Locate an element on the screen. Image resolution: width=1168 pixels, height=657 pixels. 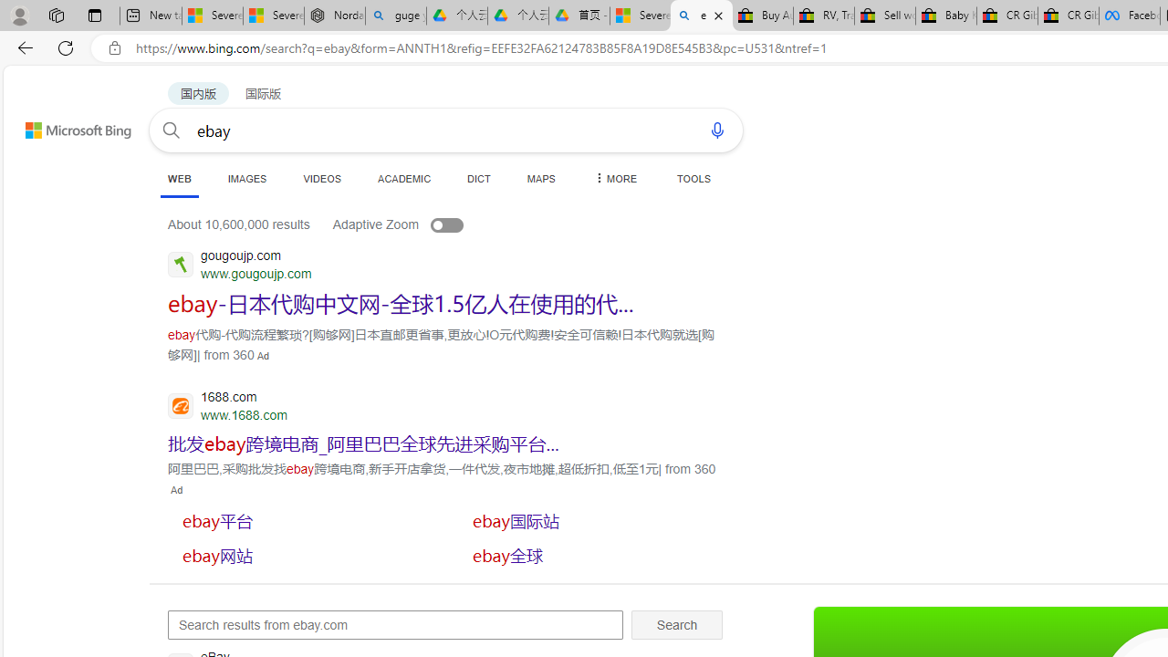
Search results from ebay.com is located at coordinates (396, 624).